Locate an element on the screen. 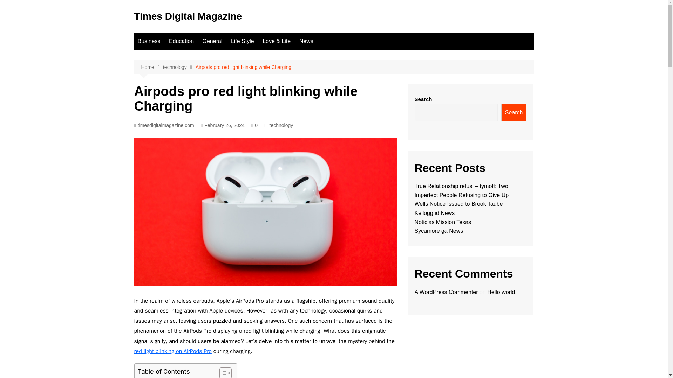  News is located at coordinates (306, 41).